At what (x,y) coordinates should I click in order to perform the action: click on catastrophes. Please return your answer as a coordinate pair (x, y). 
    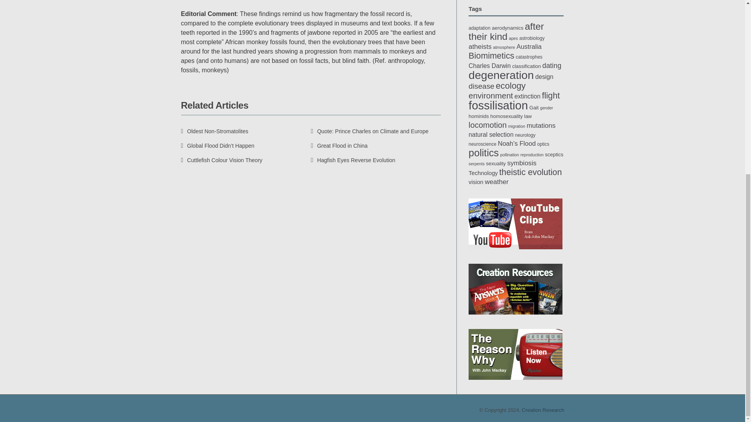
    Looking at the image, I should click on (529, 57).